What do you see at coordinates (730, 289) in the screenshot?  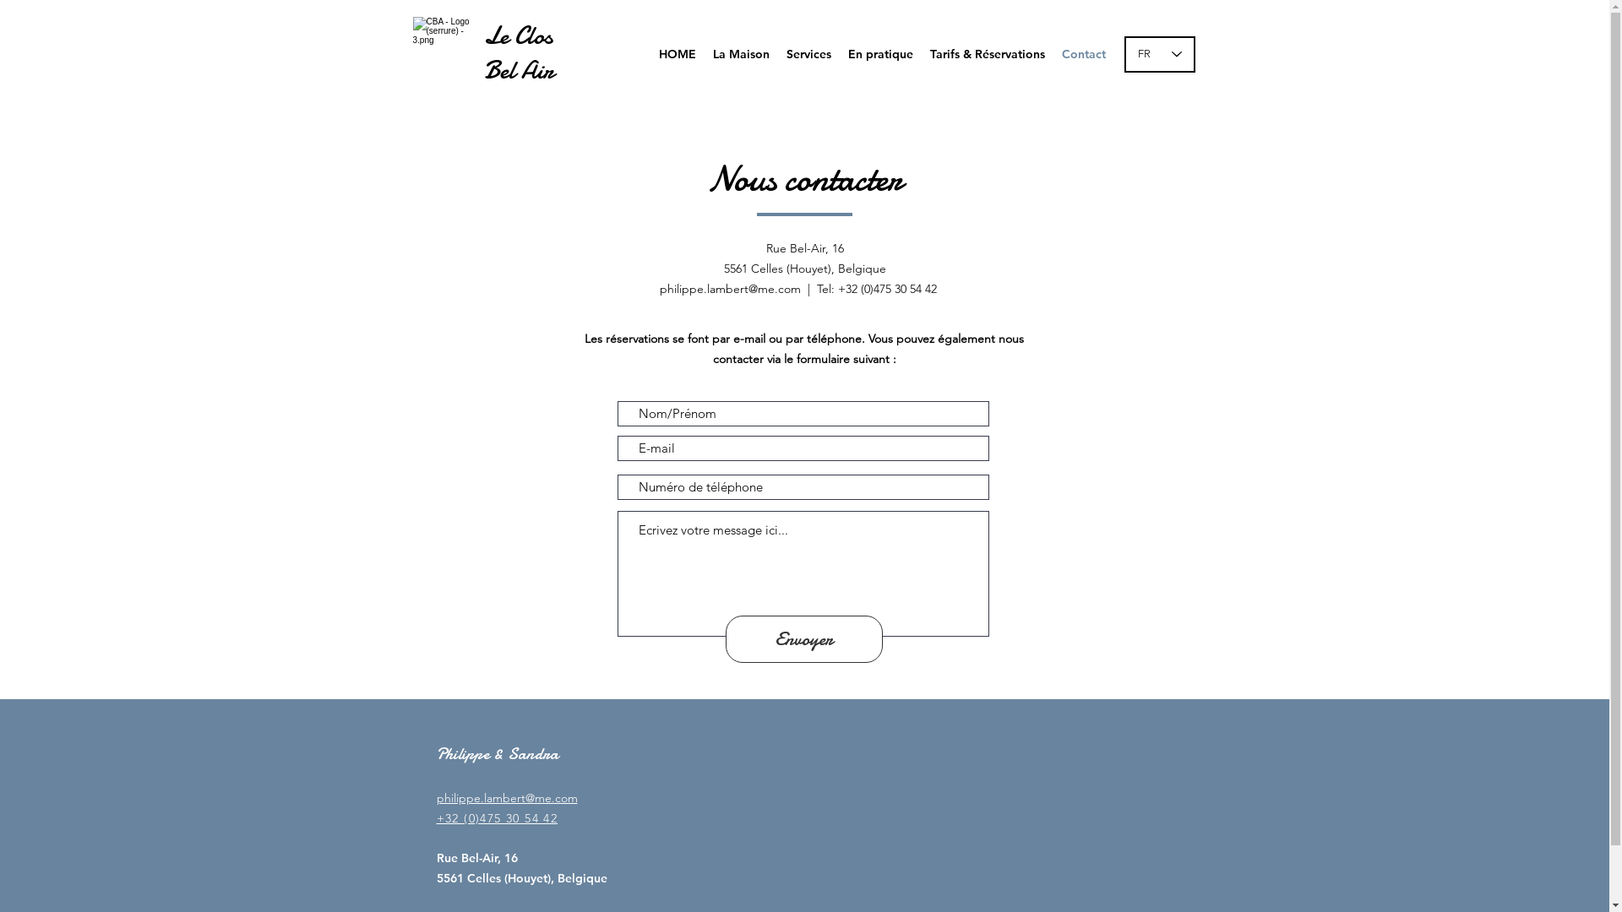 I see `philippe.lambert@me.com` at bounding box center [730, 289].